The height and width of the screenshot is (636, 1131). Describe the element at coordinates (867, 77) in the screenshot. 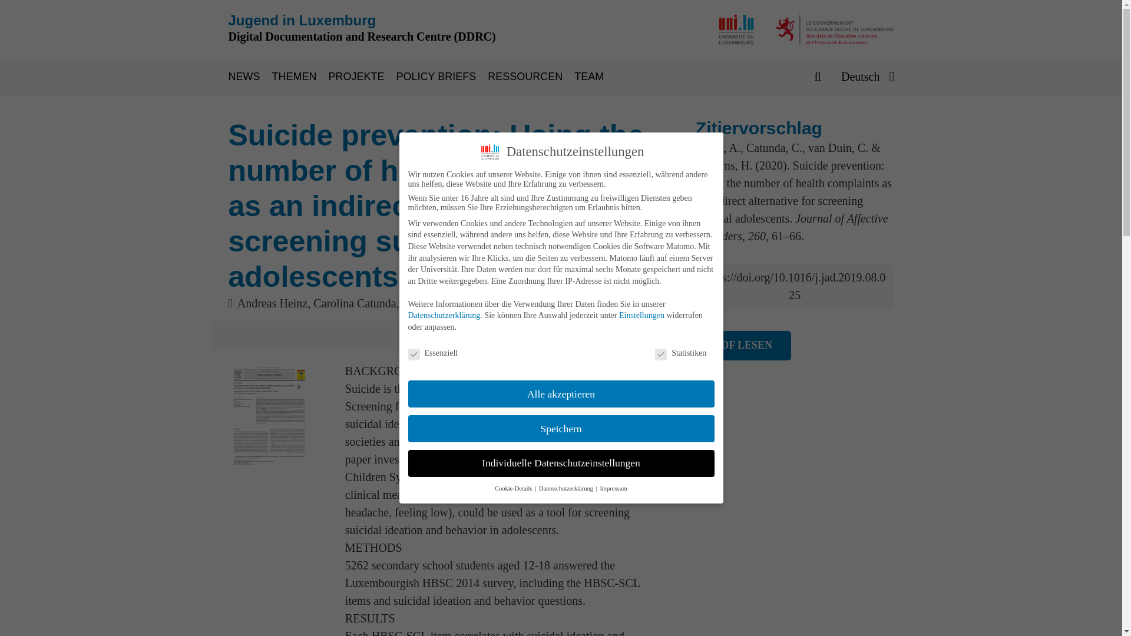

I see `Deutsch` at that location.